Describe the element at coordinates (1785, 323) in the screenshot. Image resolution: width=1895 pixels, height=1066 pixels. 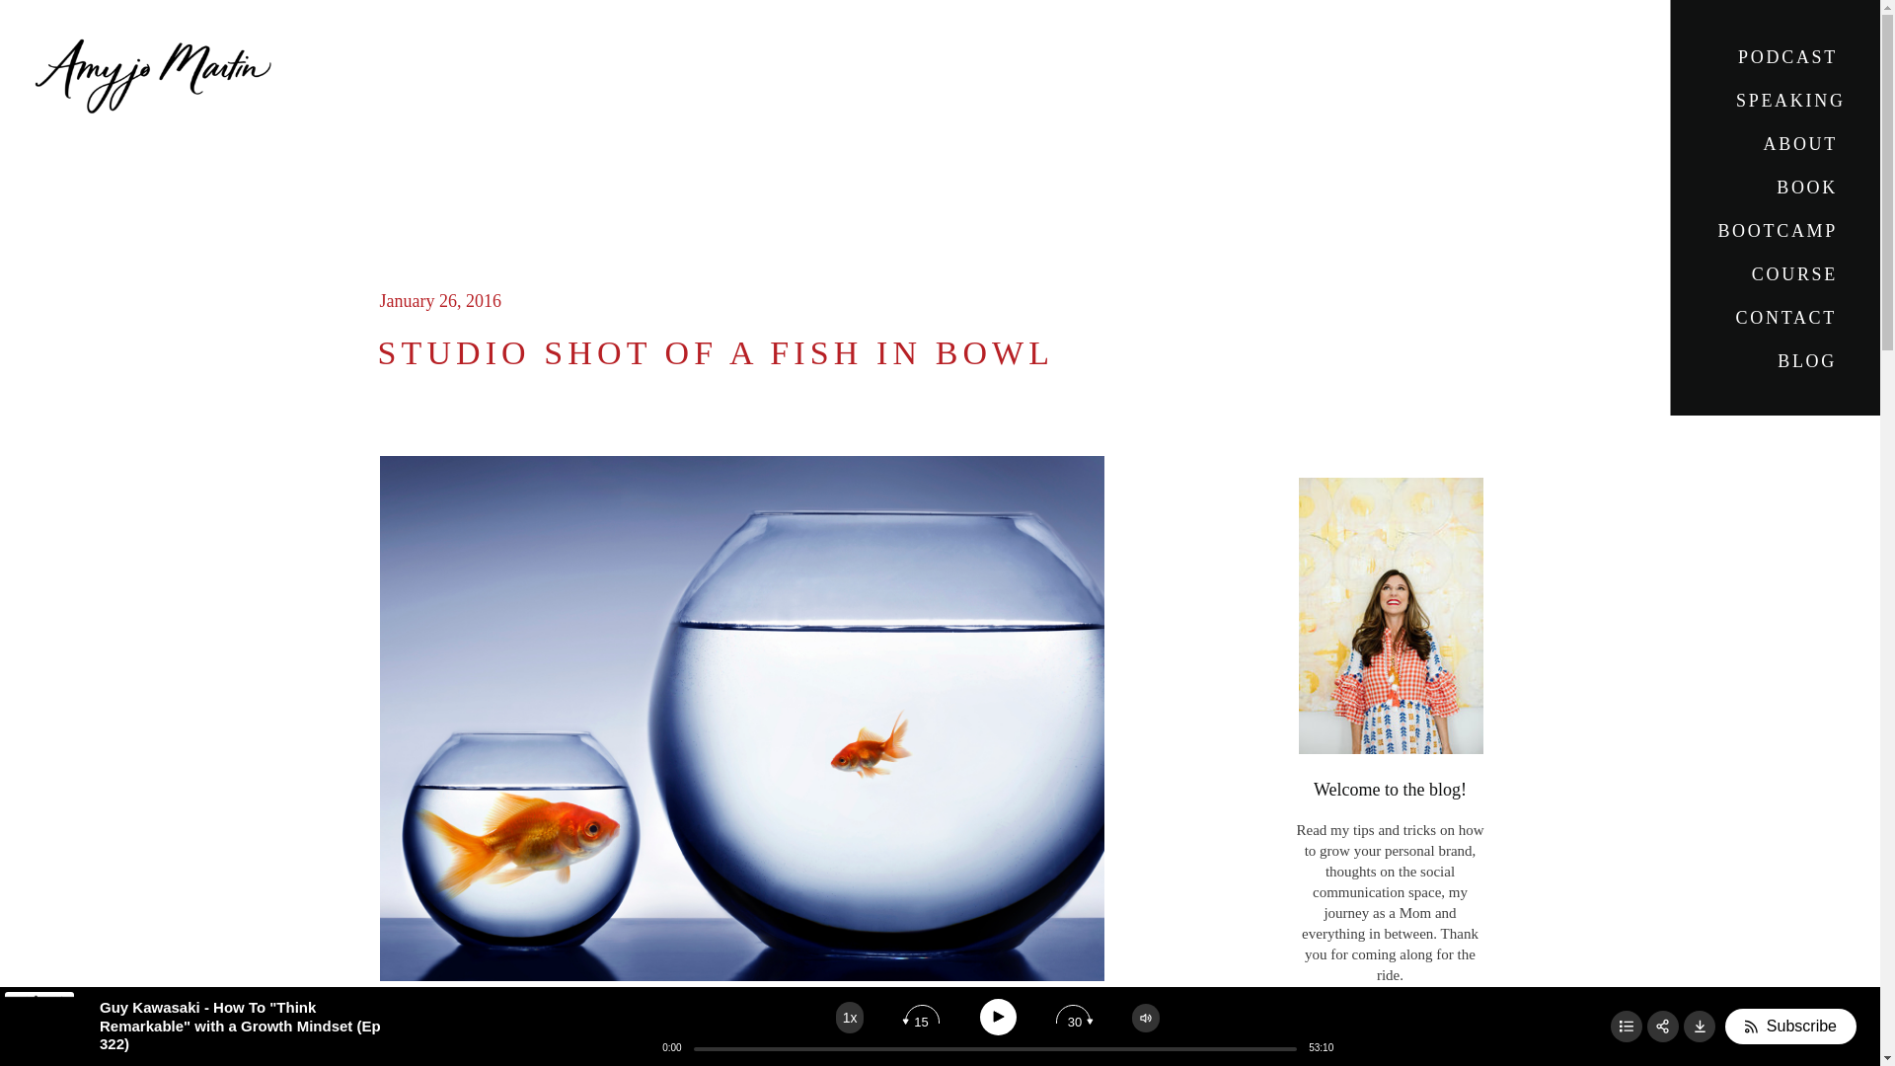
I see `CONTACT` at that location.